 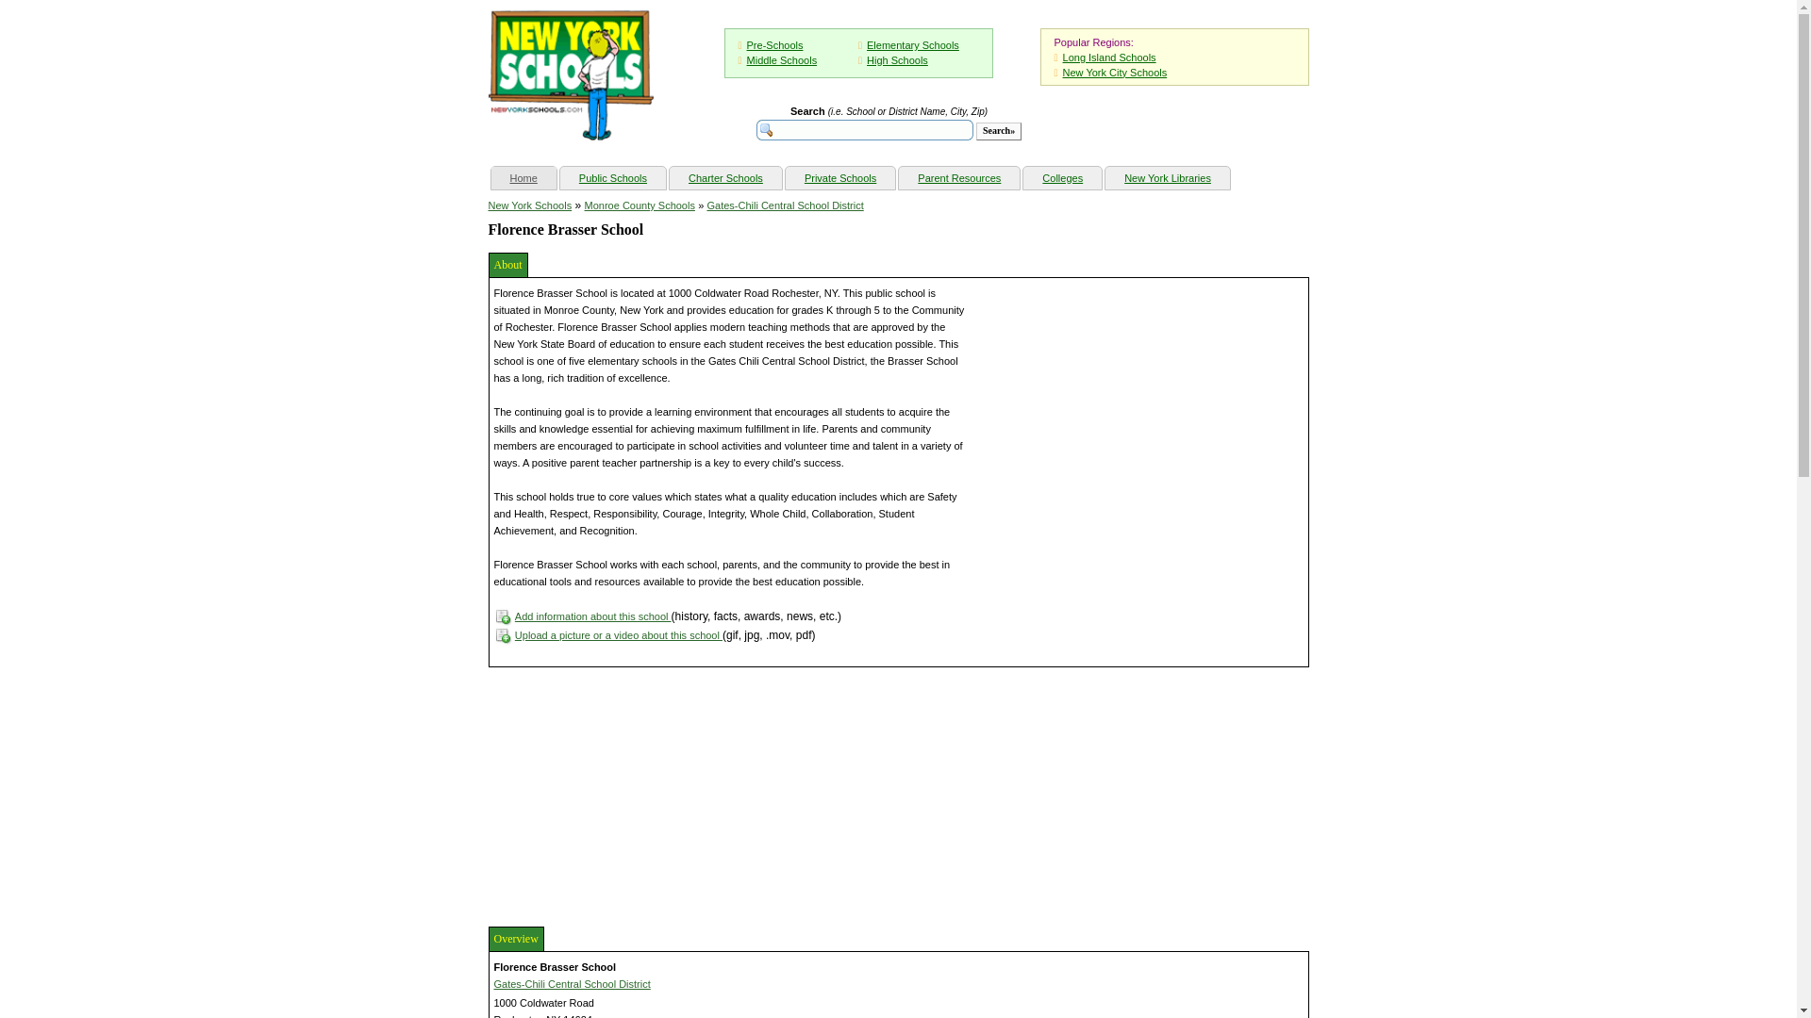 What do you see at coordinates (839, 177) in the screenshot?
I see `Private Schools` at bounding box center [839, 177].